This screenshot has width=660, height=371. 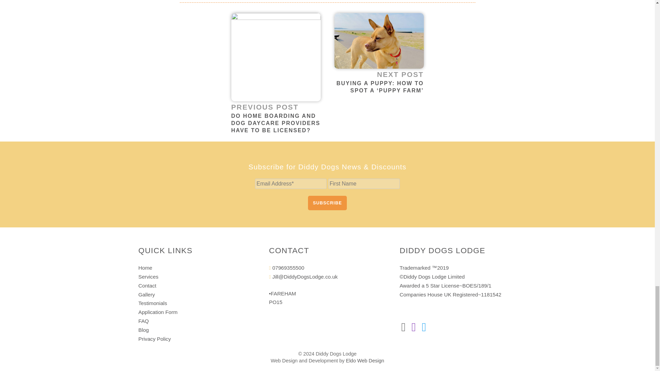 What do you see at coordinates (157, 312) in the screenshot?
I see `Application Form` at bounding box center [157, 312].